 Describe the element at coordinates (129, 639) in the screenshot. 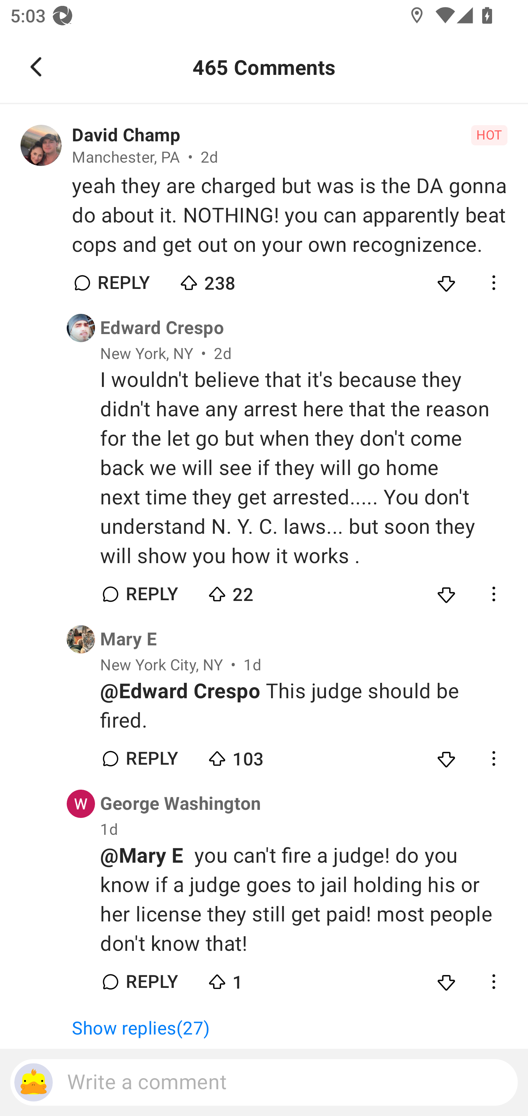

I see `Mary E` at that location.